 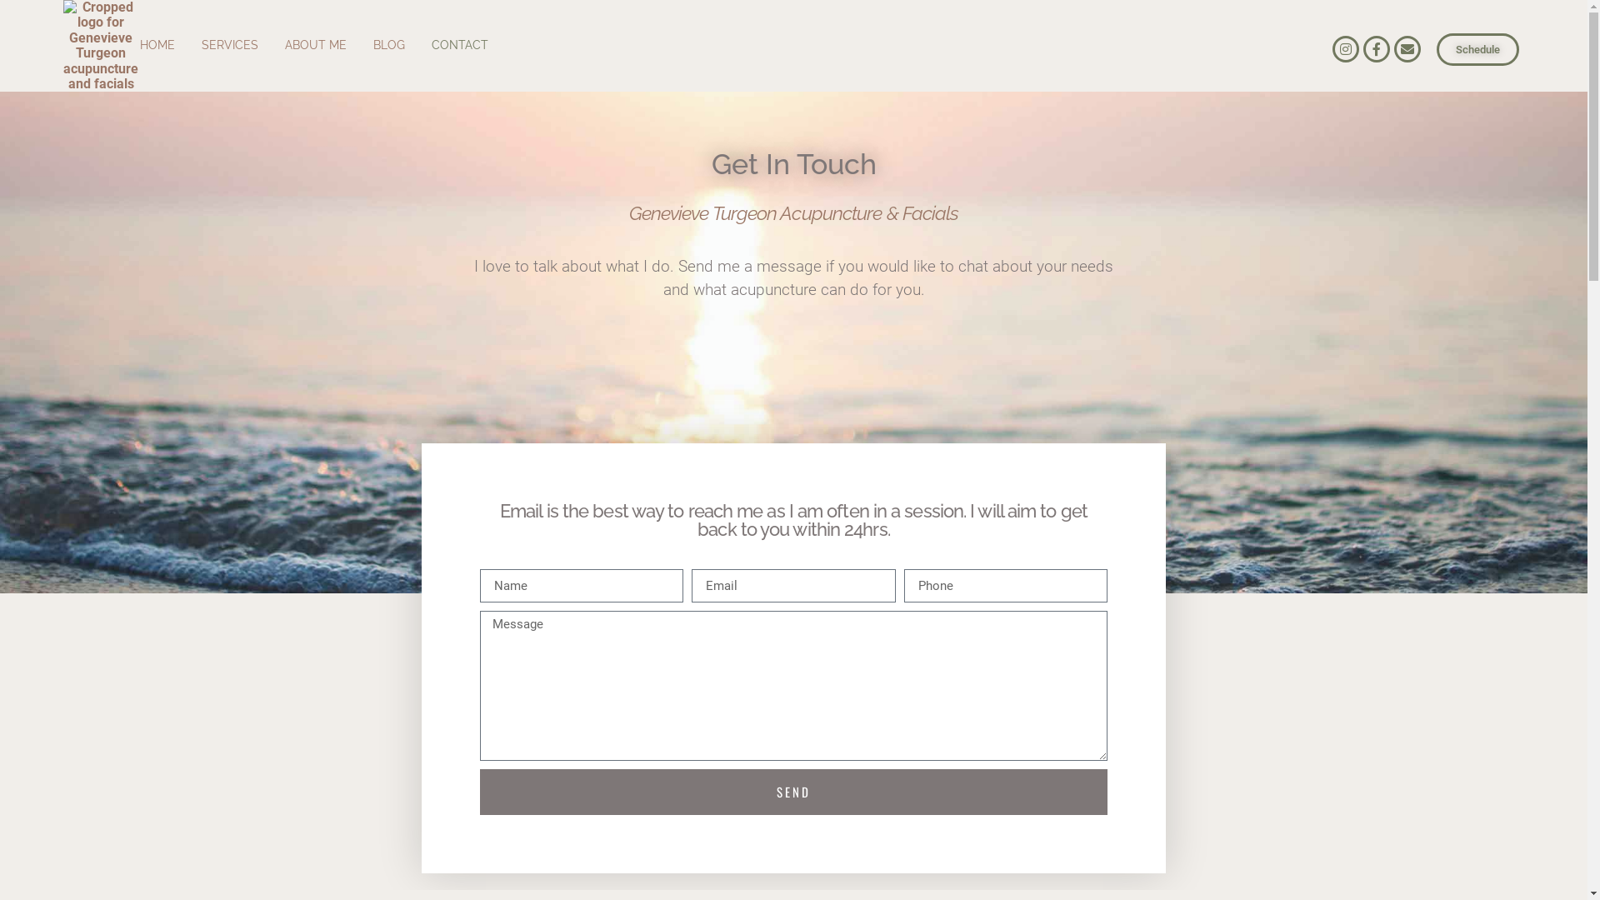 What do you see at coordinates (793, 792) in the screenshot?
I see `SEND` at bounding box center [793, 792].